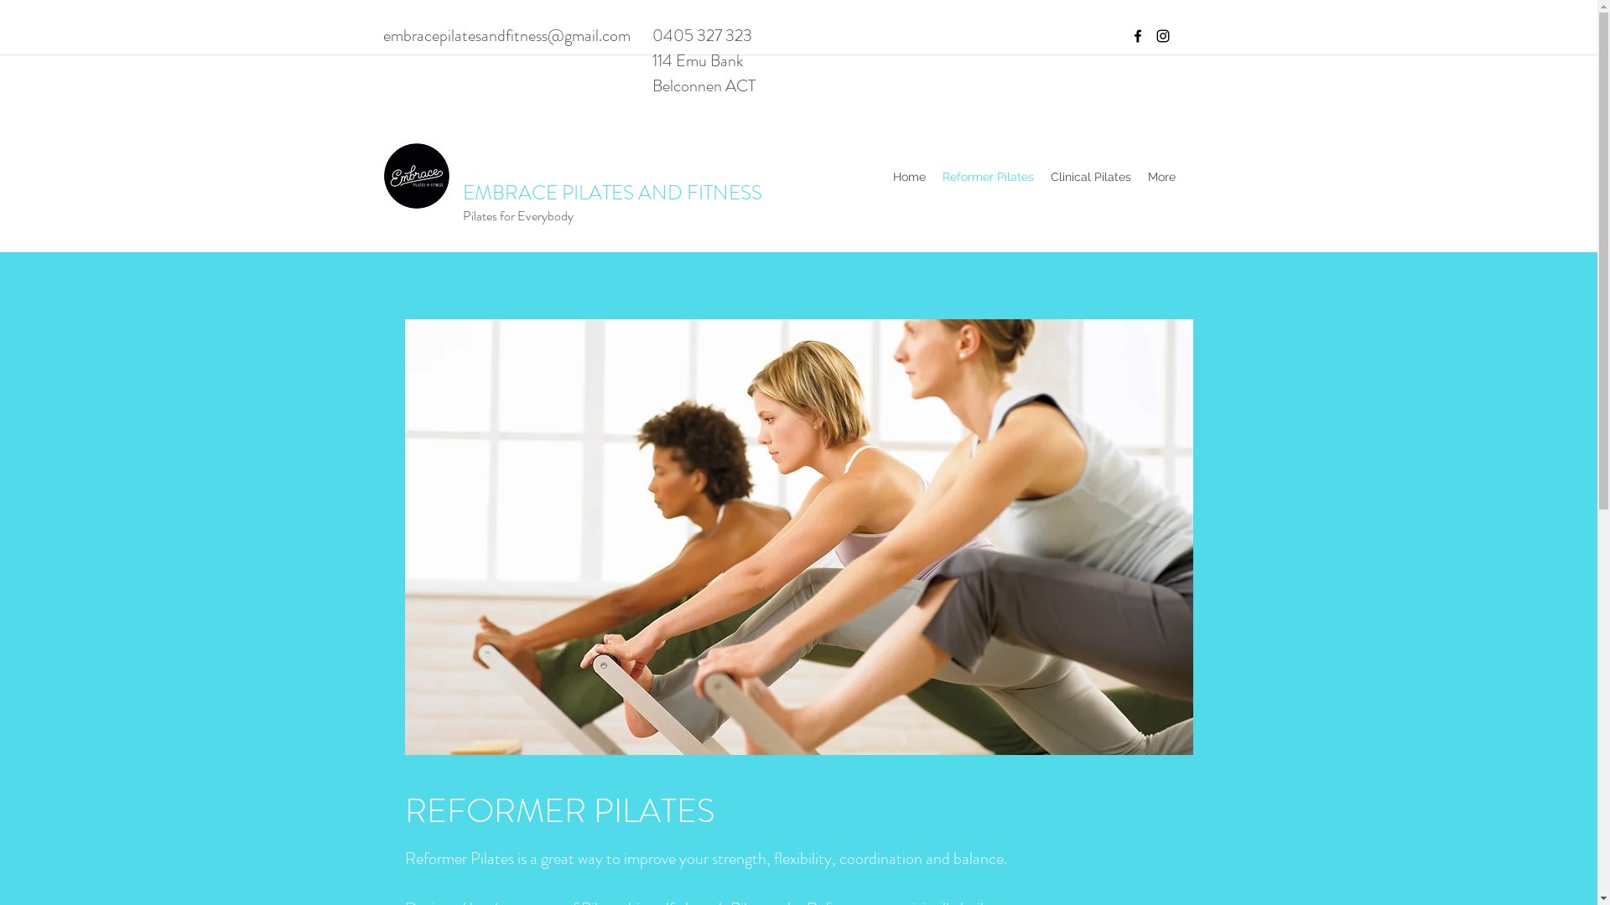 The width and height of the screenshot is (1610, 905). What do you see at coordinates (909, 177) in the screenshot?
I see `Home` at bounding box center [909, 177].